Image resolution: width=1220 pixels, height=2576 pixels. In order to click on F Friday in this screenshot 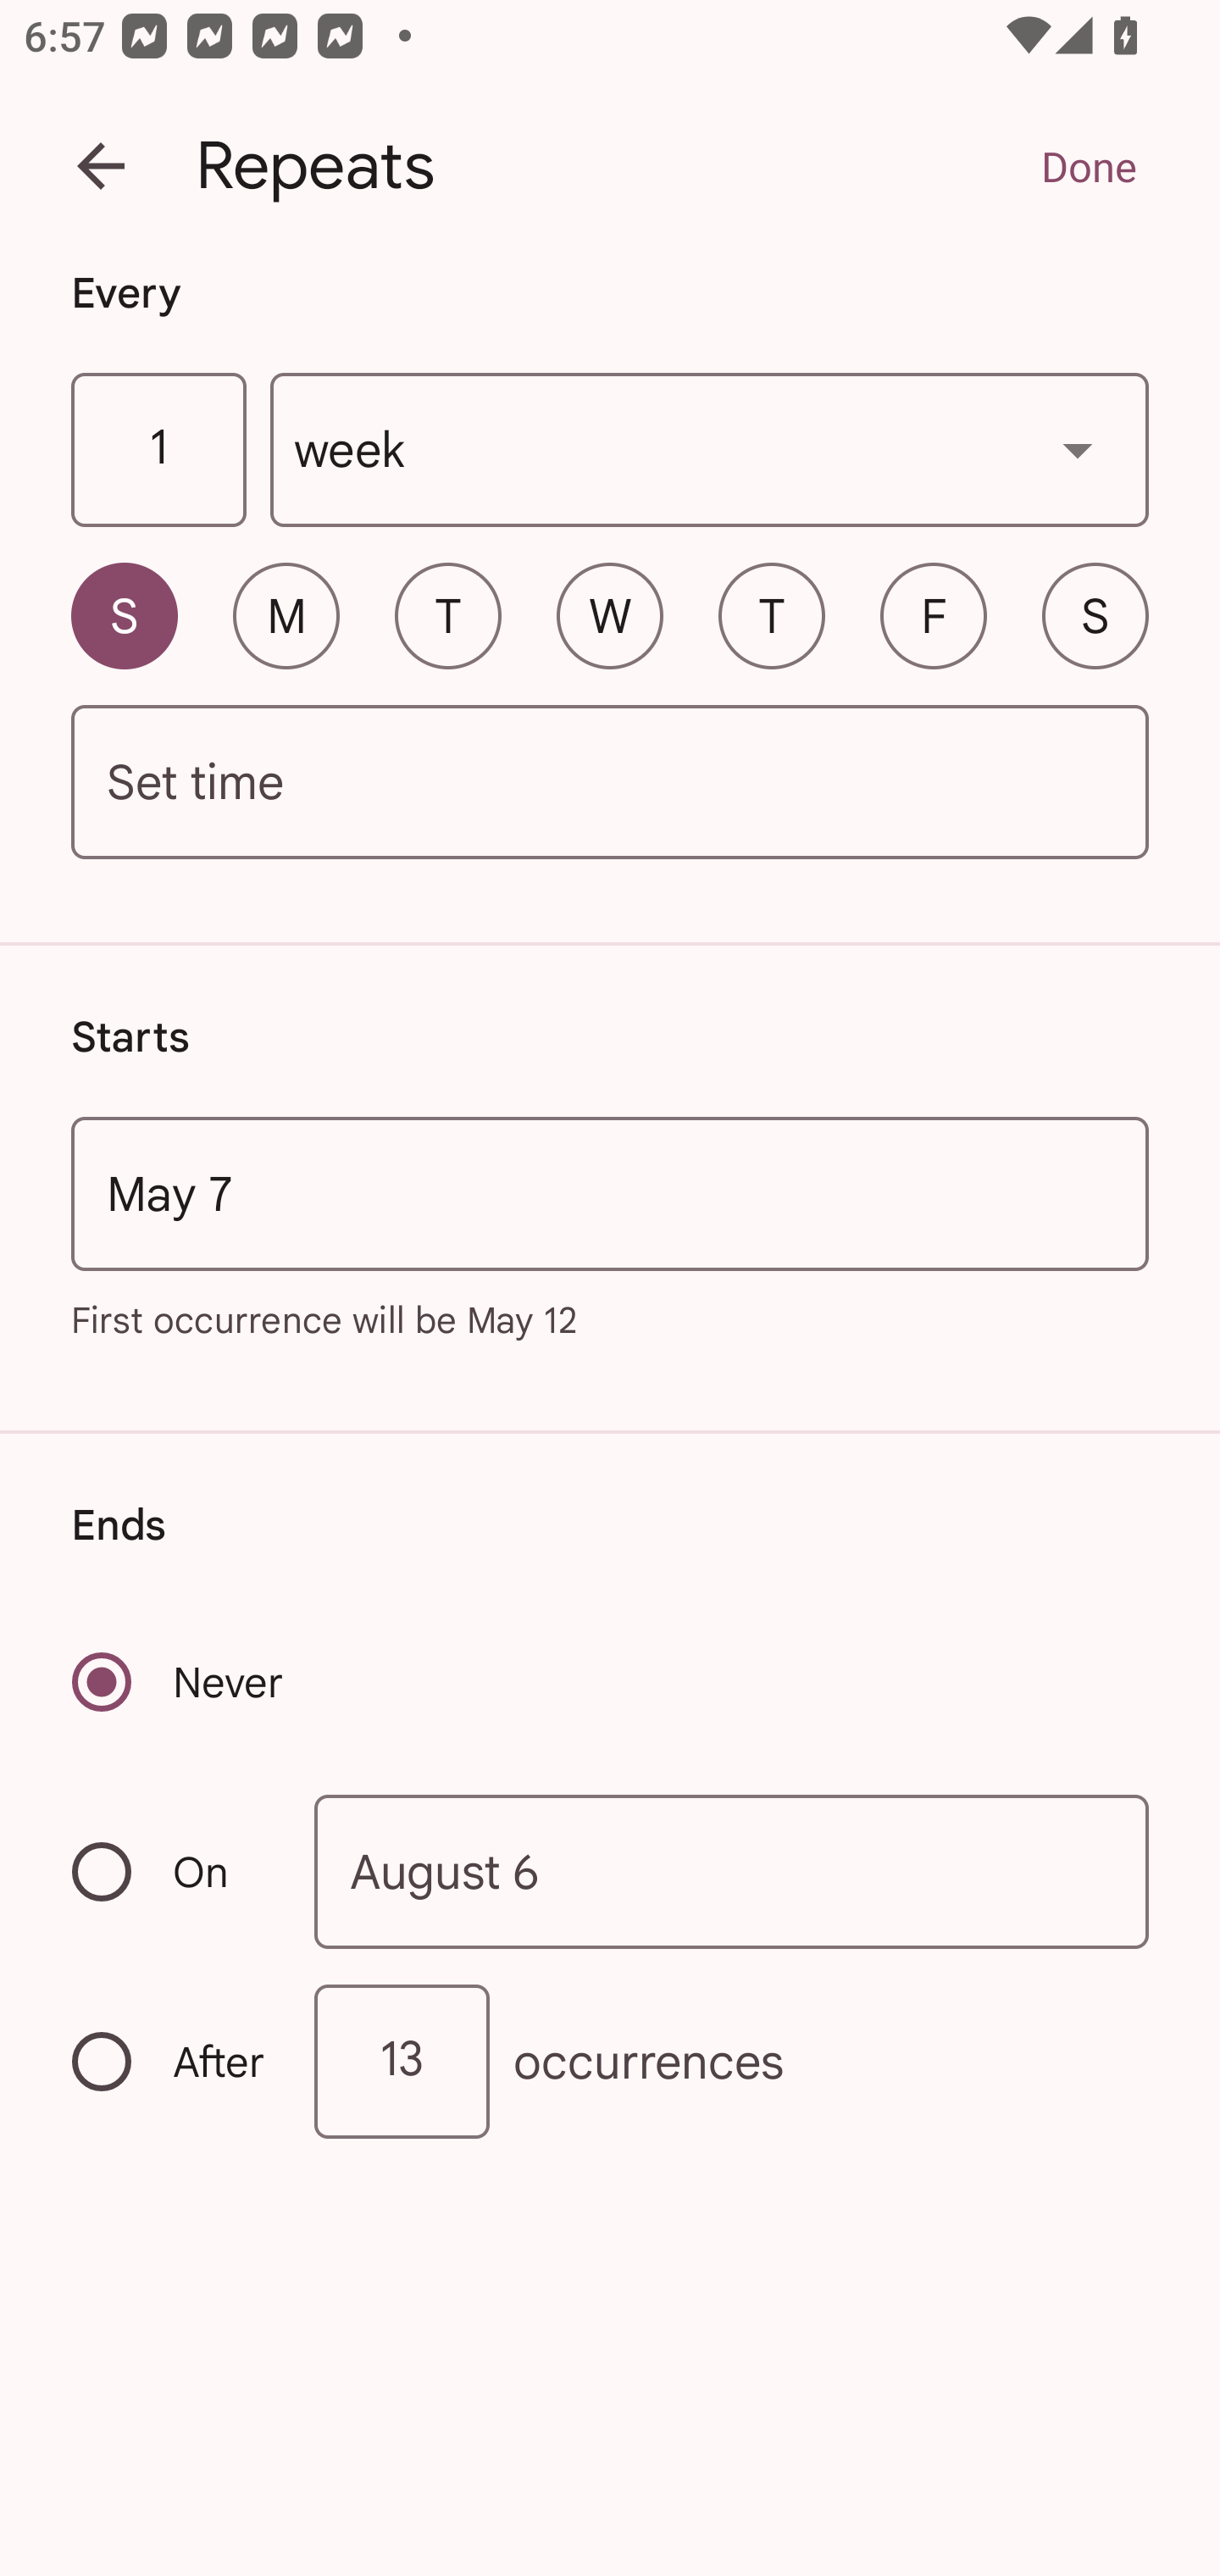, I will do `click(934, 615)`.